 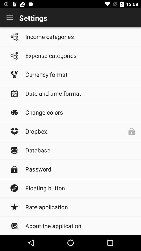 What do you see at coordinates (80, 93) in the screenshot?
I see `select item below the currency format icon` at bounding box center [80, 93].